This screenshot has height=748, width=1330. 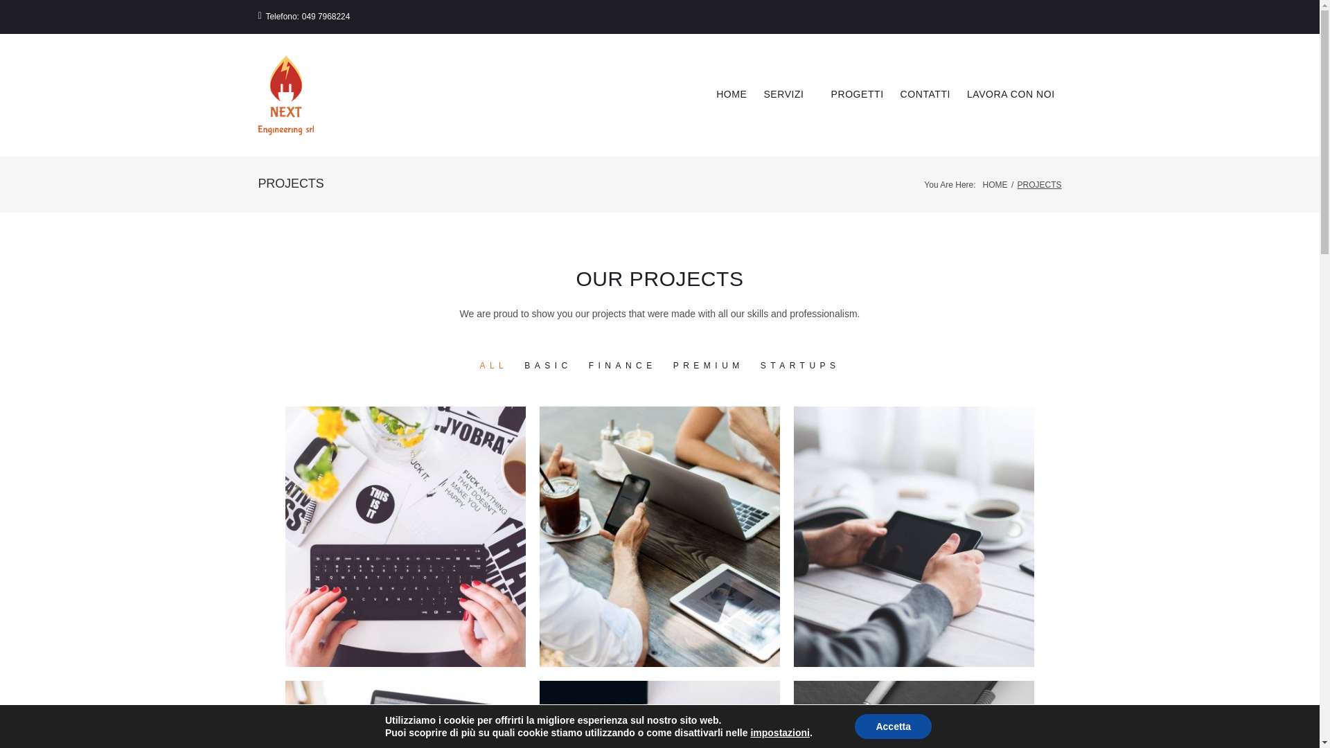 I want to click on LAVORA CON NOI, so click(x=1011, y=94).